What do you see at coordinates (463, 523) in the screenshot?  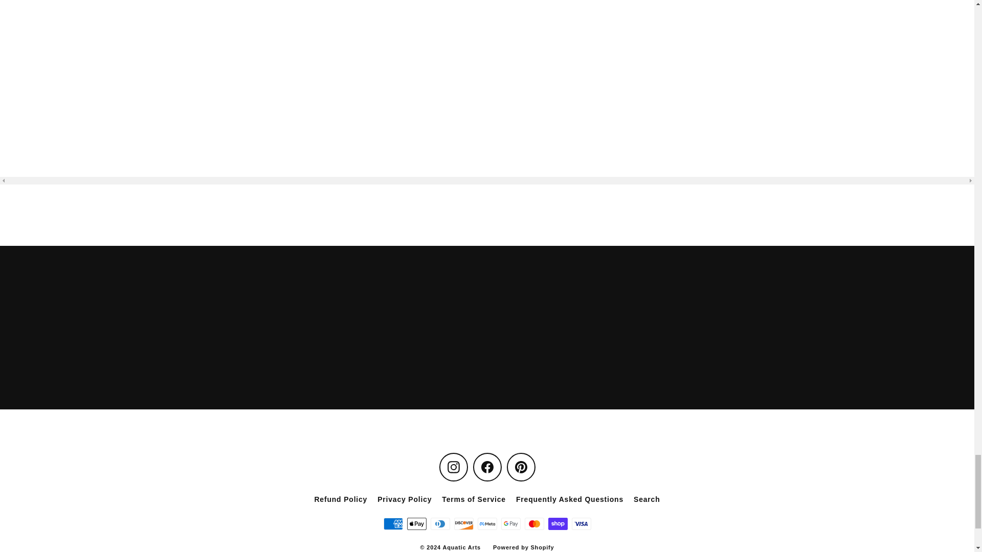 I see `Discover` at bounding box center [463, 523].